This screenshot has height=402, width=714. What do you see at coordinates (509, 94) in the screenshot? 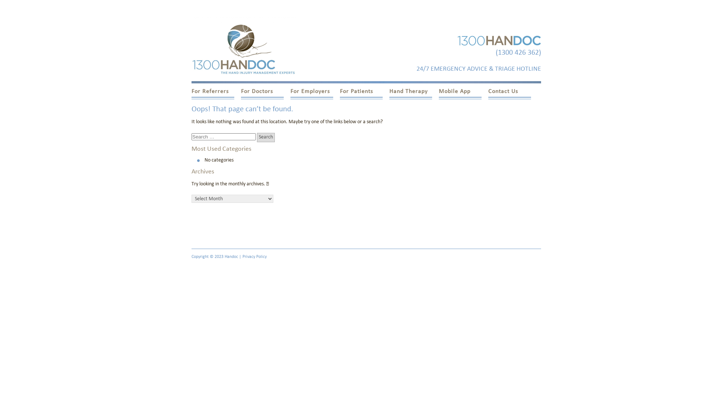
I see `Contact Us` at bounding box center [509, 94].